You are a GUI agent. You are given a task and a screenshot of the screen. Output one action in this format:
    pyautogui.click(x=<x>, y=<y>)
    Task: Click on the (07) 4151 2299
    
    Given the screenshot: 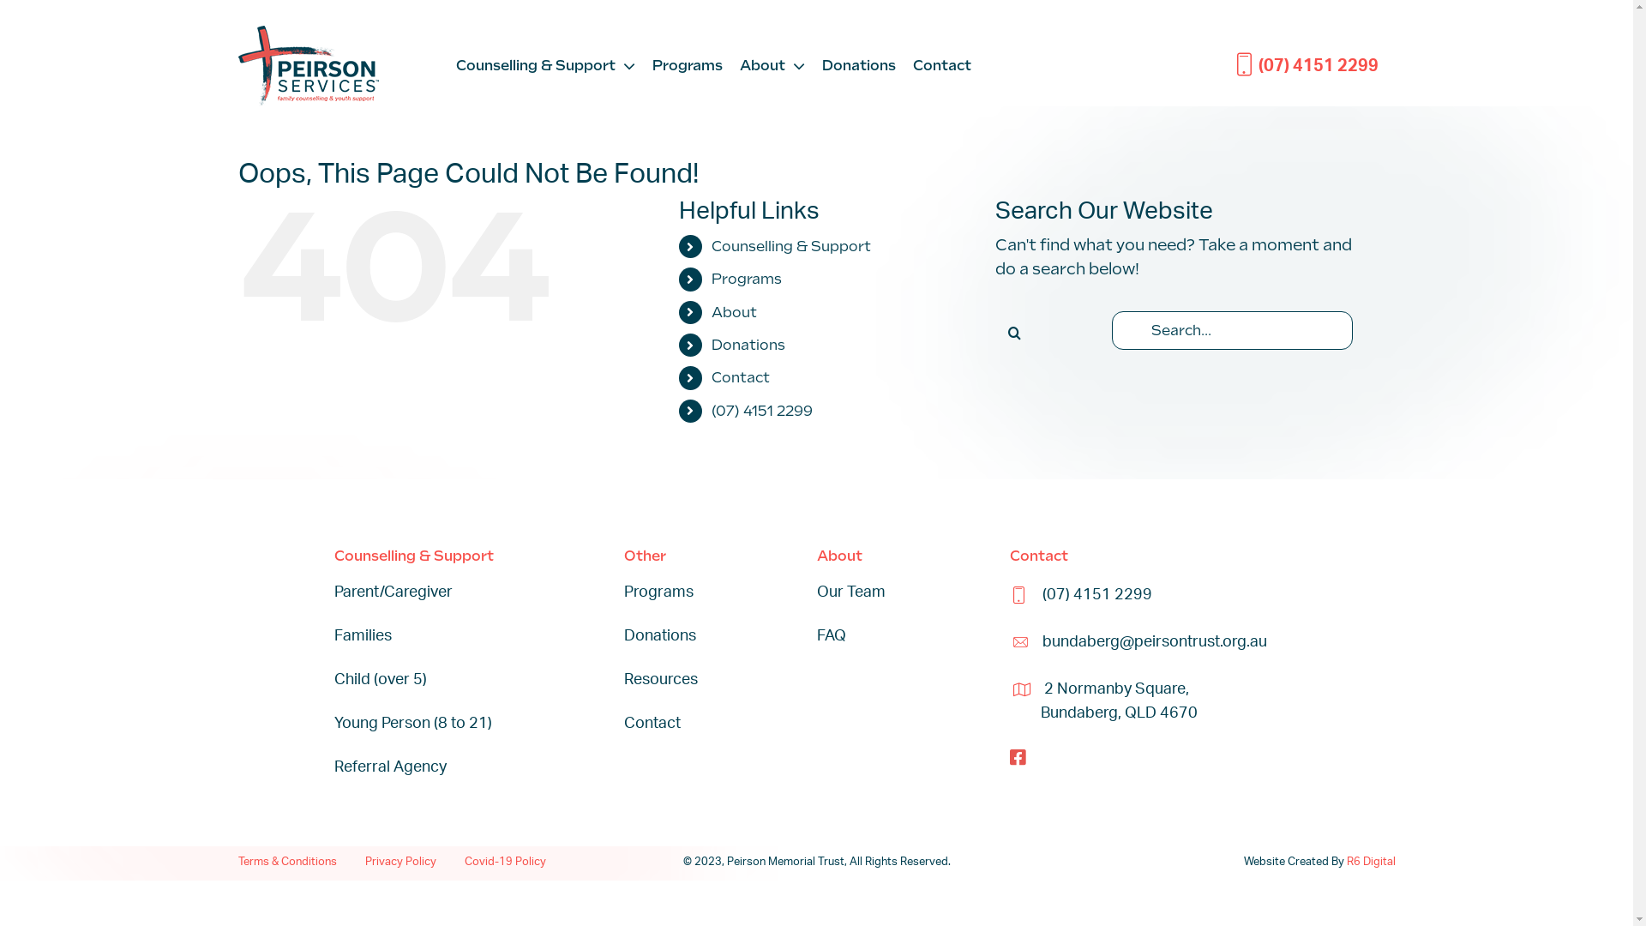 What is the action you would take?
    pyautogui.click(x=1307, y=66)
    